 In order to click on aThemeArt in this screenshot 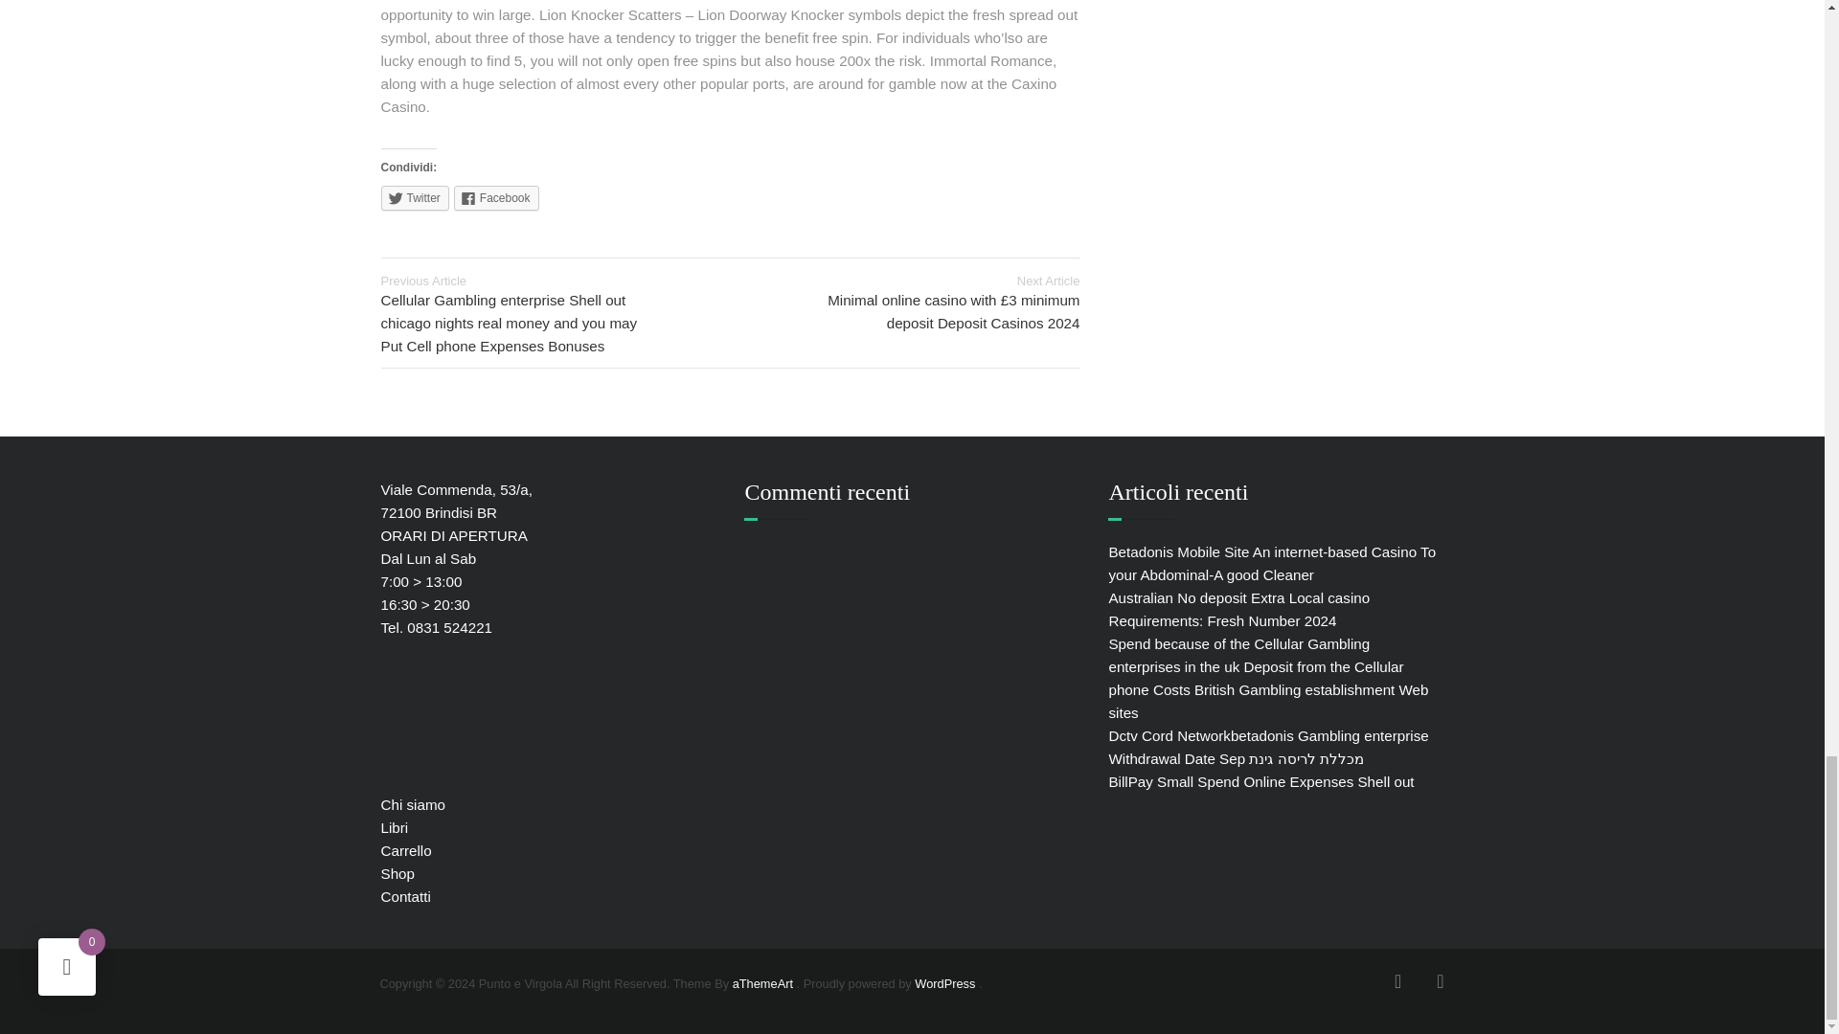, I will do `click(762, 982)`.